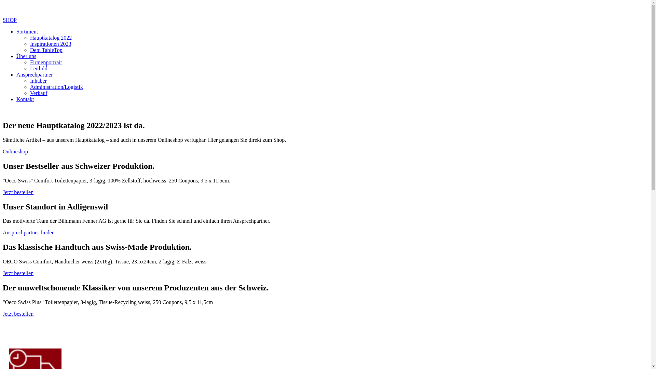 The image size is (656, 369). What do you see at coordinates (35, 74) in the screenshot?
I see `Ansprechpartner` at bounding box center [35, 74].